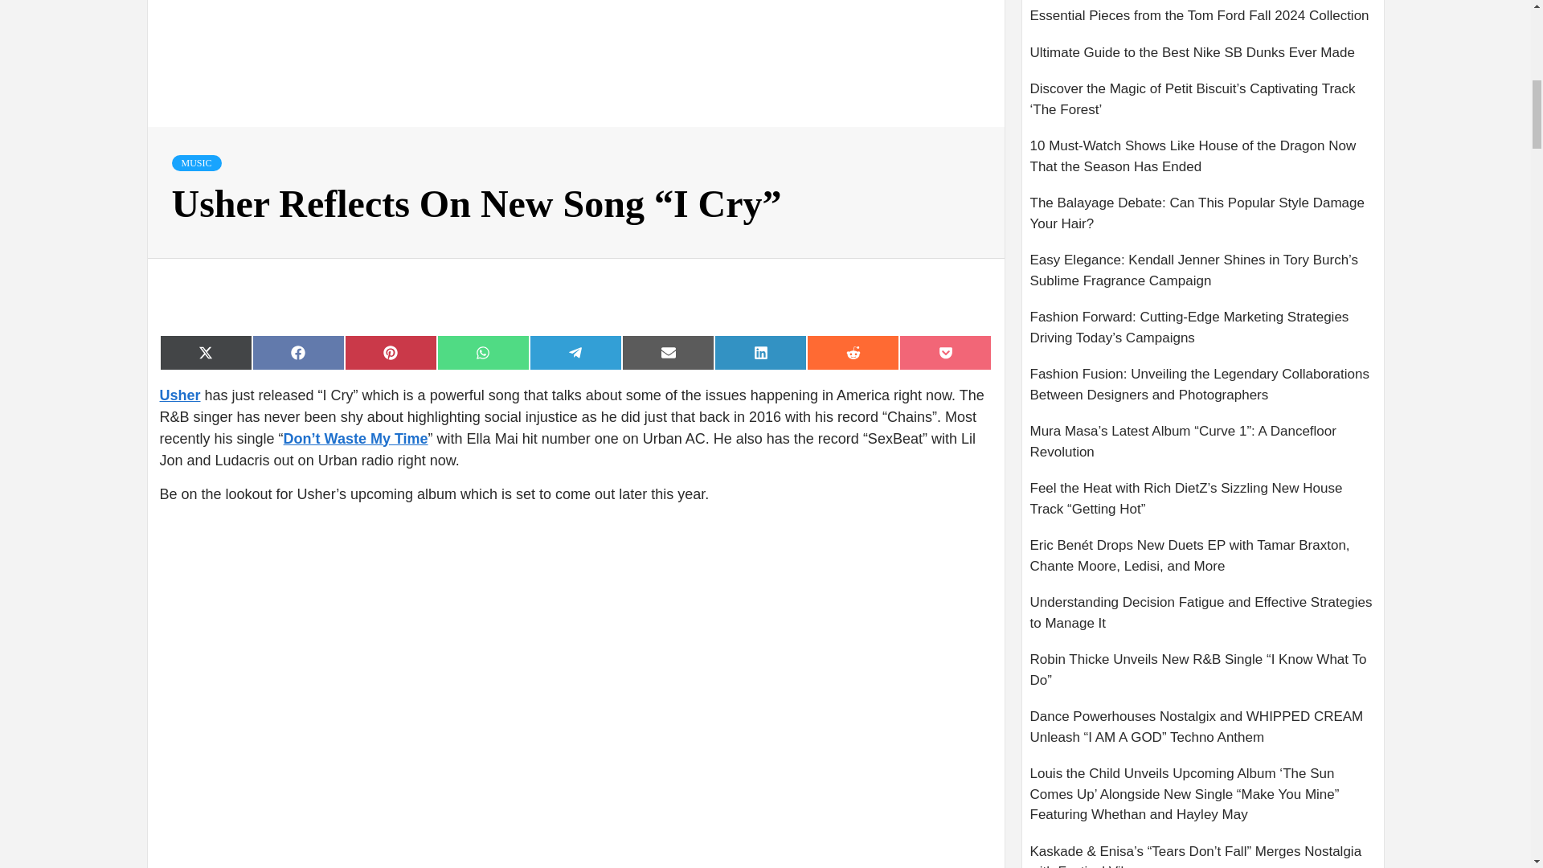 The height and width of the screenshot is (868, 1543). I want to click on Share on Telegram, so click(575, 352).